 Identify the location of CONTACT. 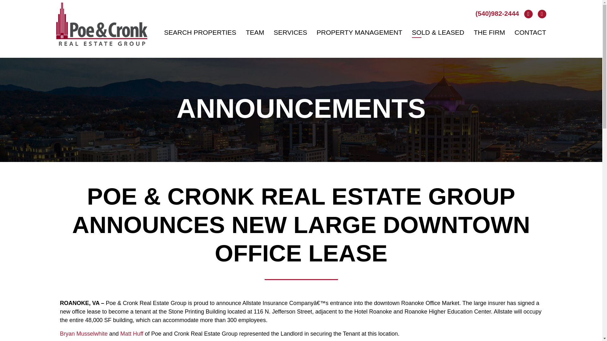
(530, 32).